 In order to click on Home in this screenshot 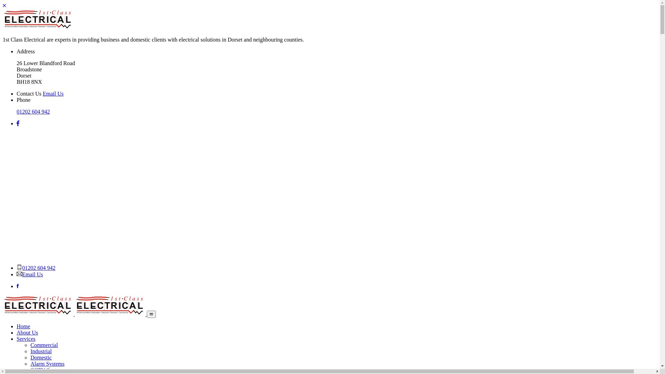, I will do `click(24, 326)`.